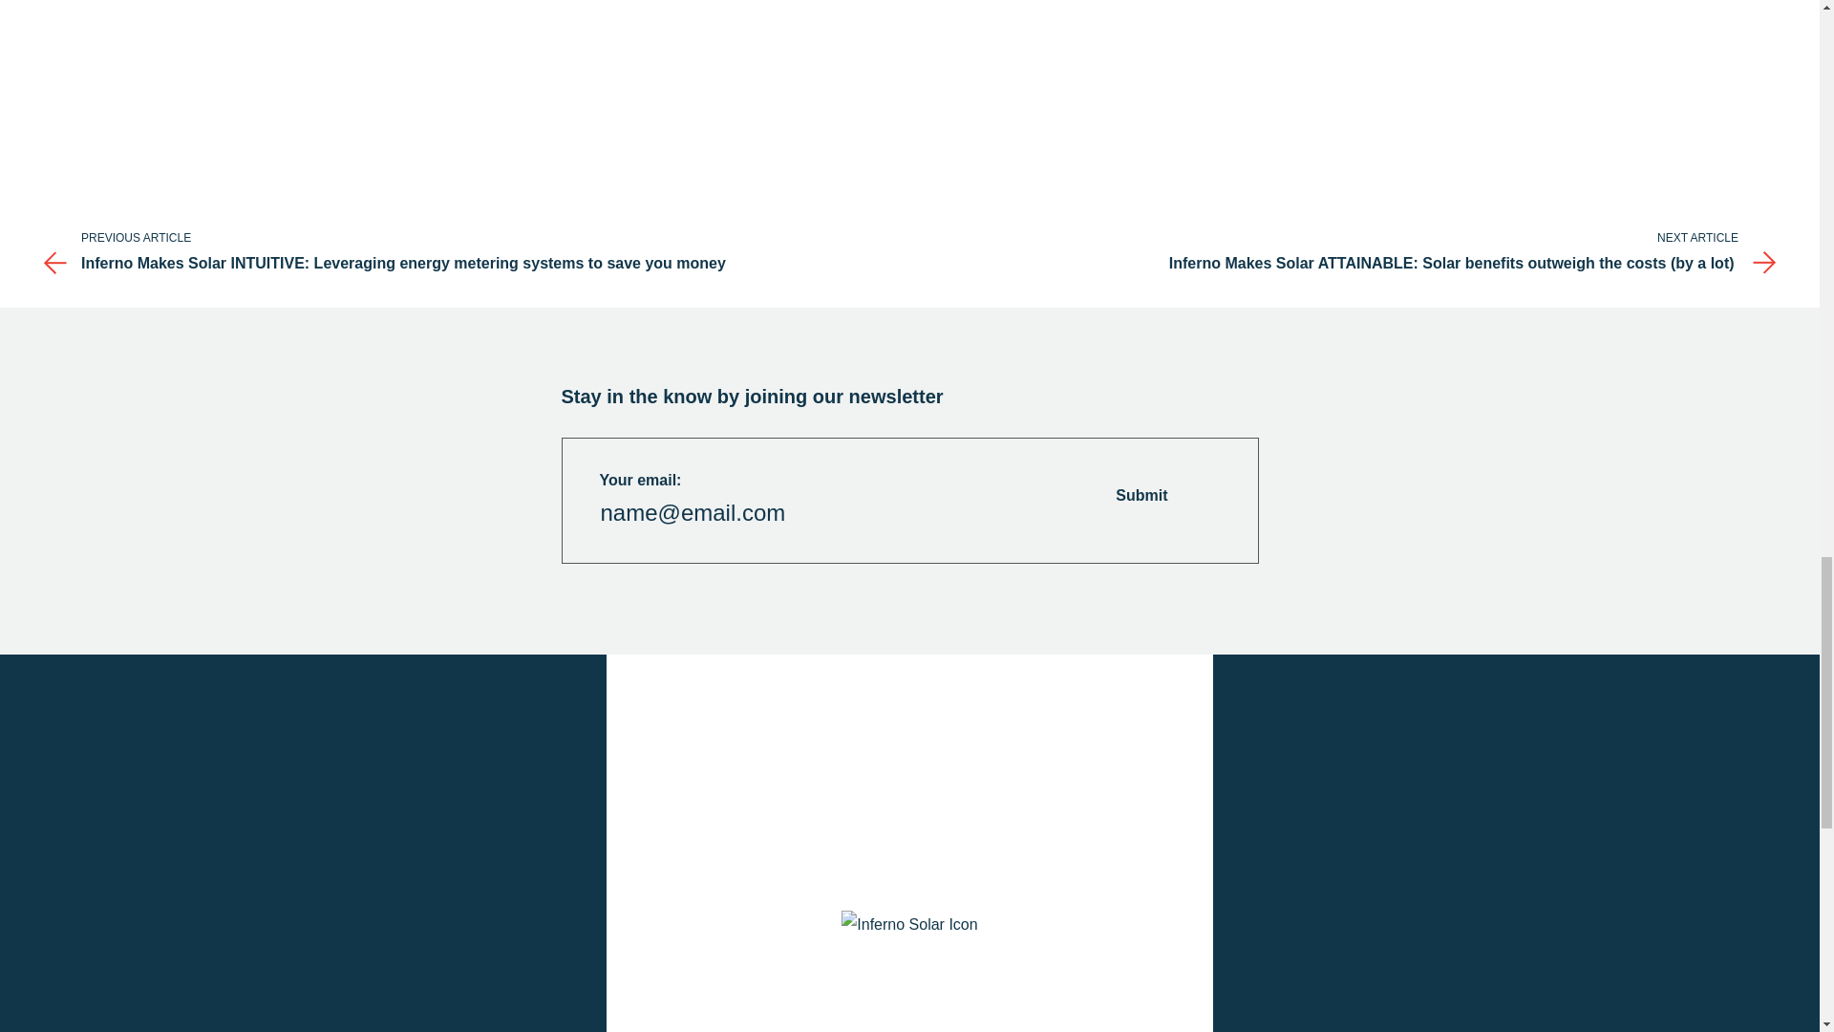 This screenshot has width=1834, height=1032. I want to click on Group 5 Copy 3 Created with Sketch., so click(53, 263).